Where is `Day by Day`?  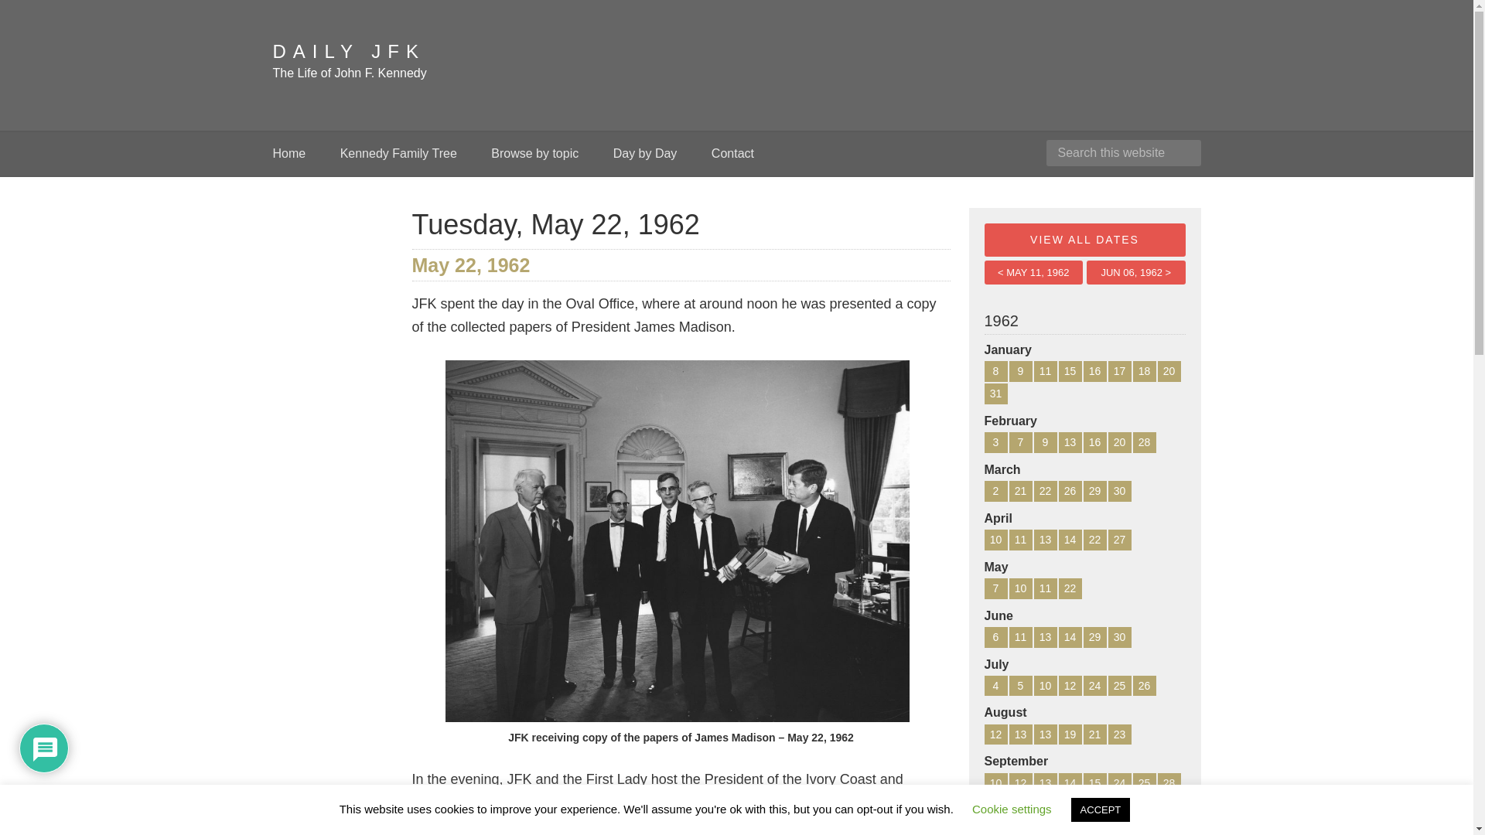 Day by Day is located at coordinates (645, 153).